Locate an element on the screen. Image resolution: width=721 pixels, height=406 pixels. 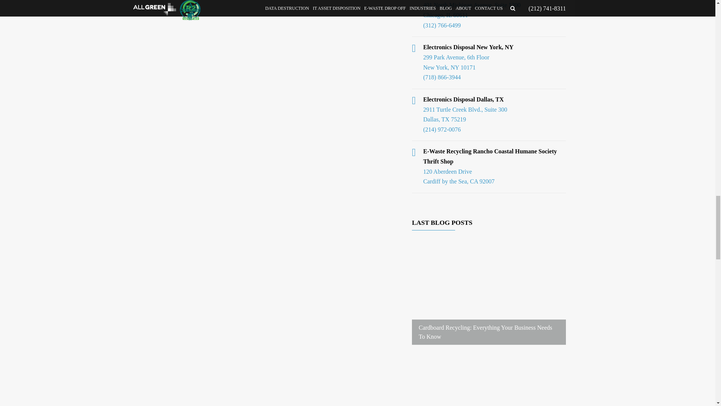
Recycling equipment and mandated laws 5 is located at coordinates (489, 381).